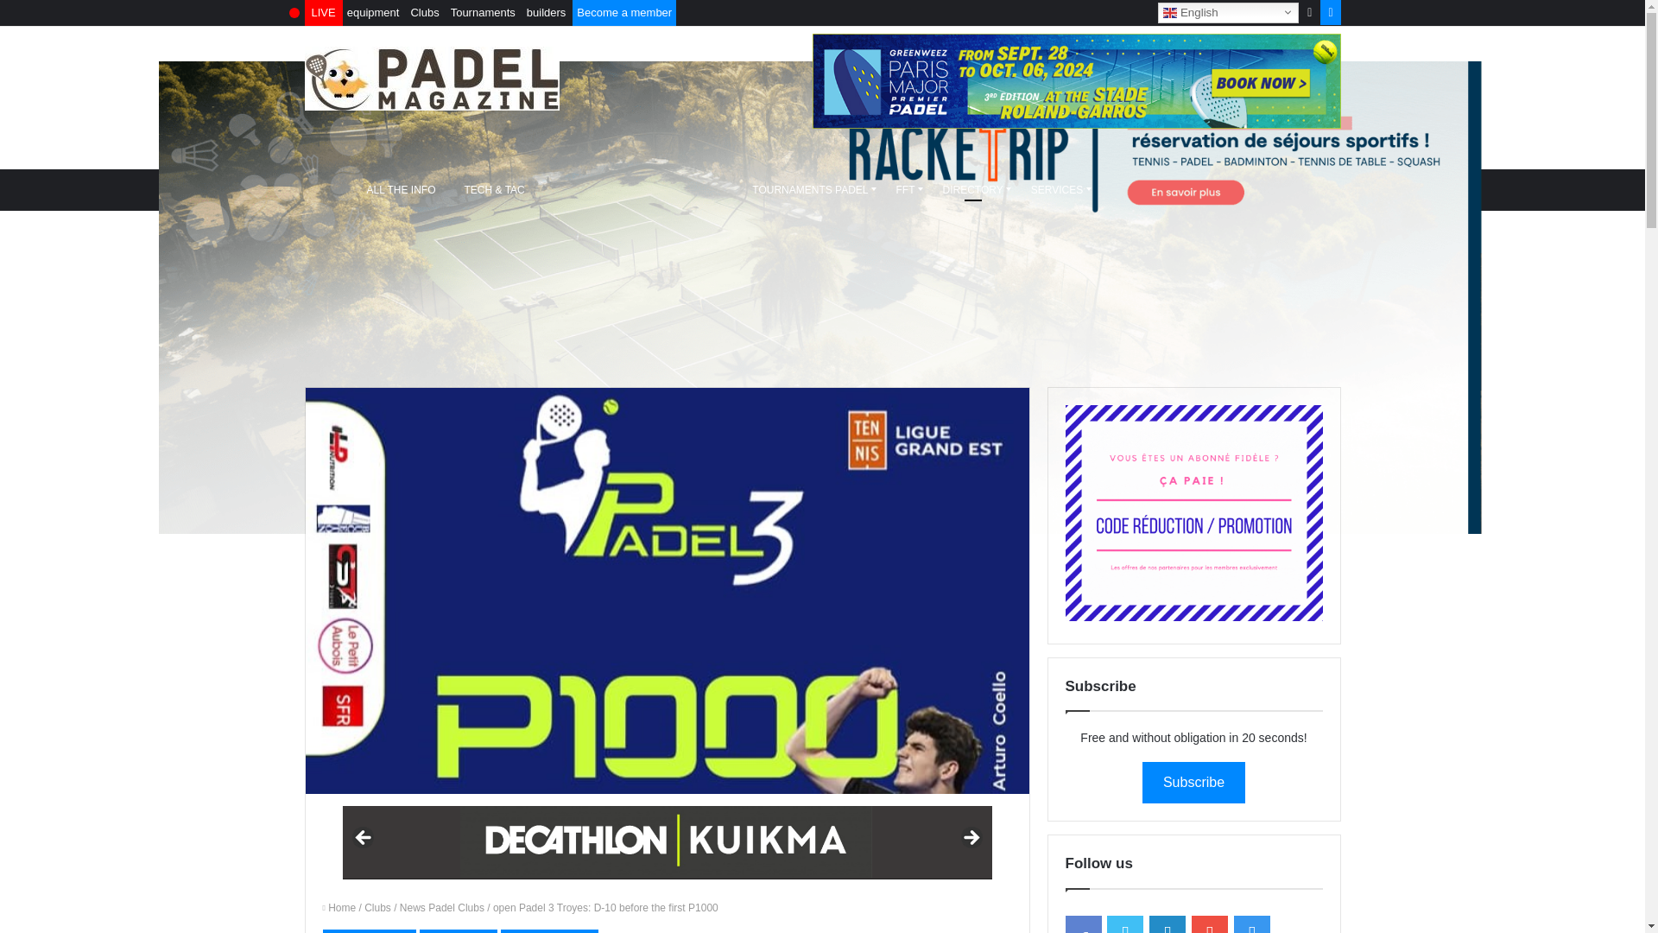 The image size is (1658, 933). Describe the element at coordinates (623, 13) in the screenshot. I see `Become a member` at that location.